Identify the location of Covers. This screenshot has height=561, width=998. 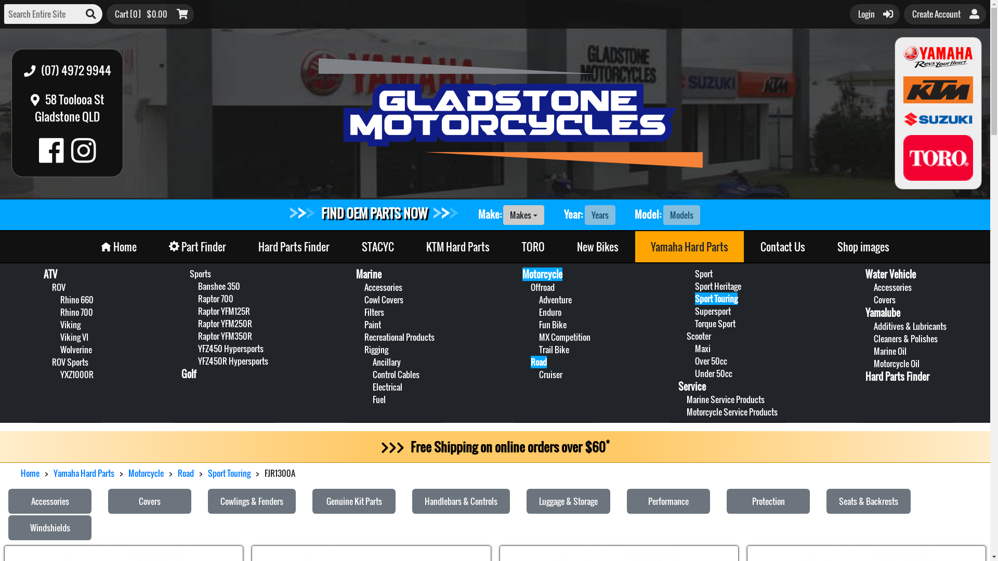
(885, 300).